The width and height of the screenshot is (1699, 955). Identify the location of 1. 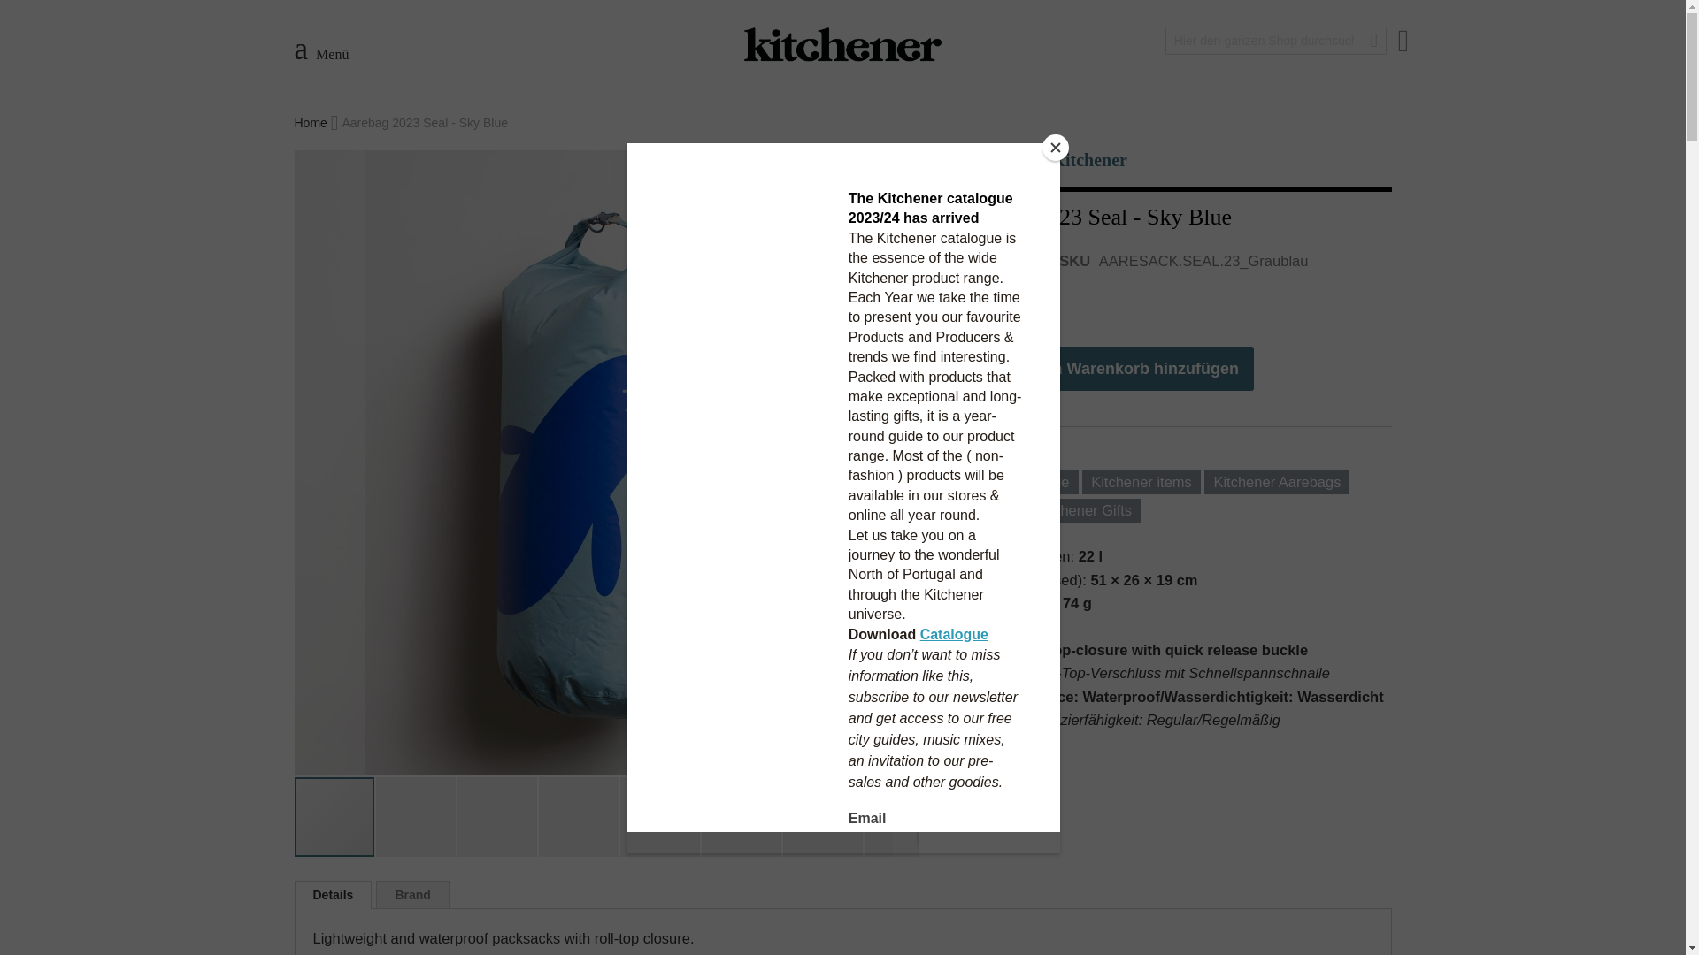
(975, 367).